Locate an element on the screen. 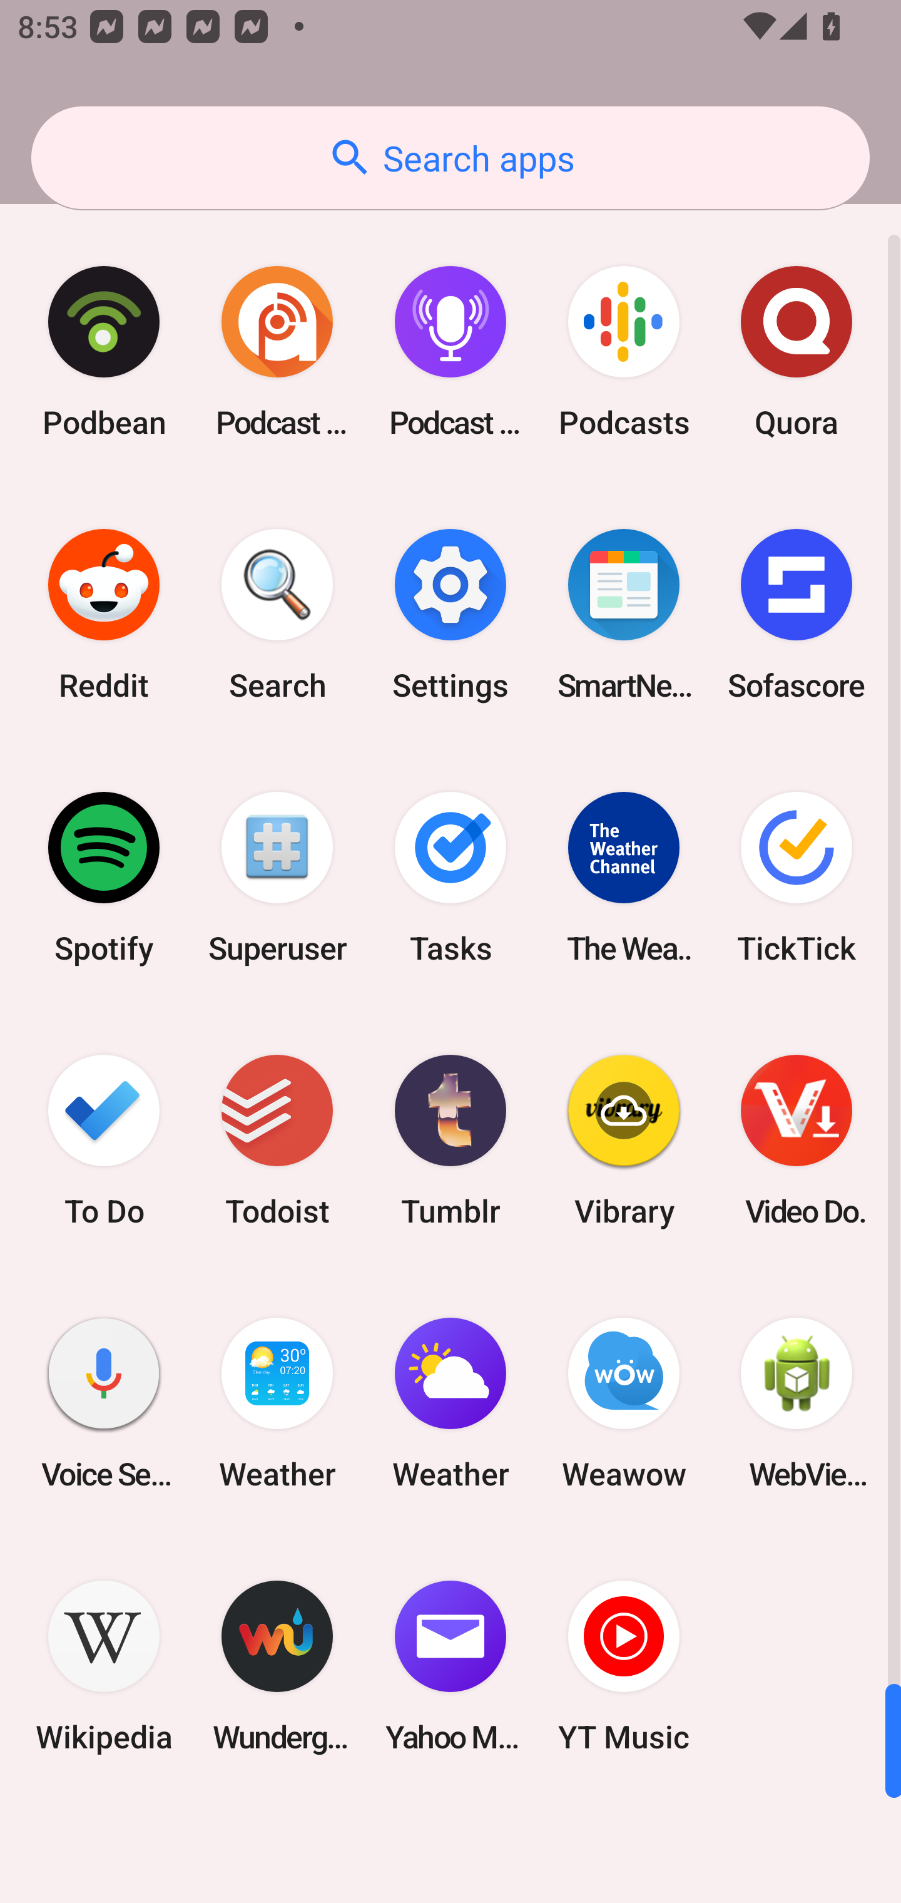  Yahoo Mail is located at coordinates (450, 1666).